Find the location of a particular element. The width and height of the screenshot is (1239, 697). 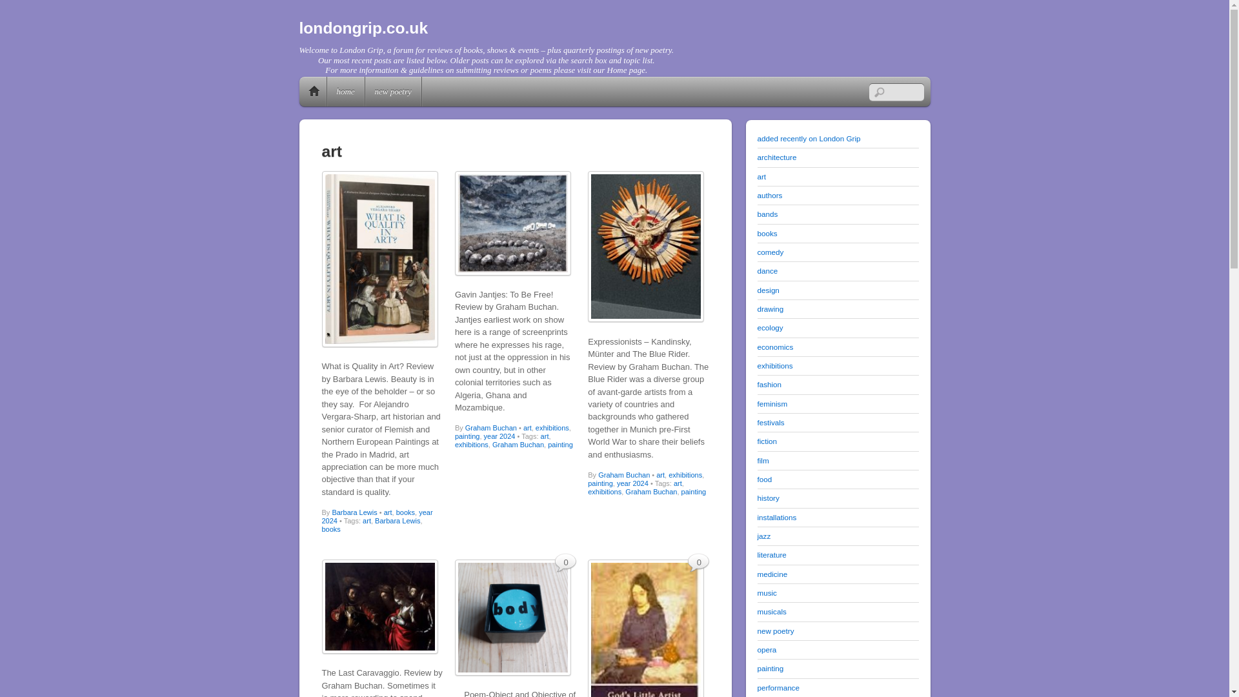

exhibitions is located at coordinates (471, 444).